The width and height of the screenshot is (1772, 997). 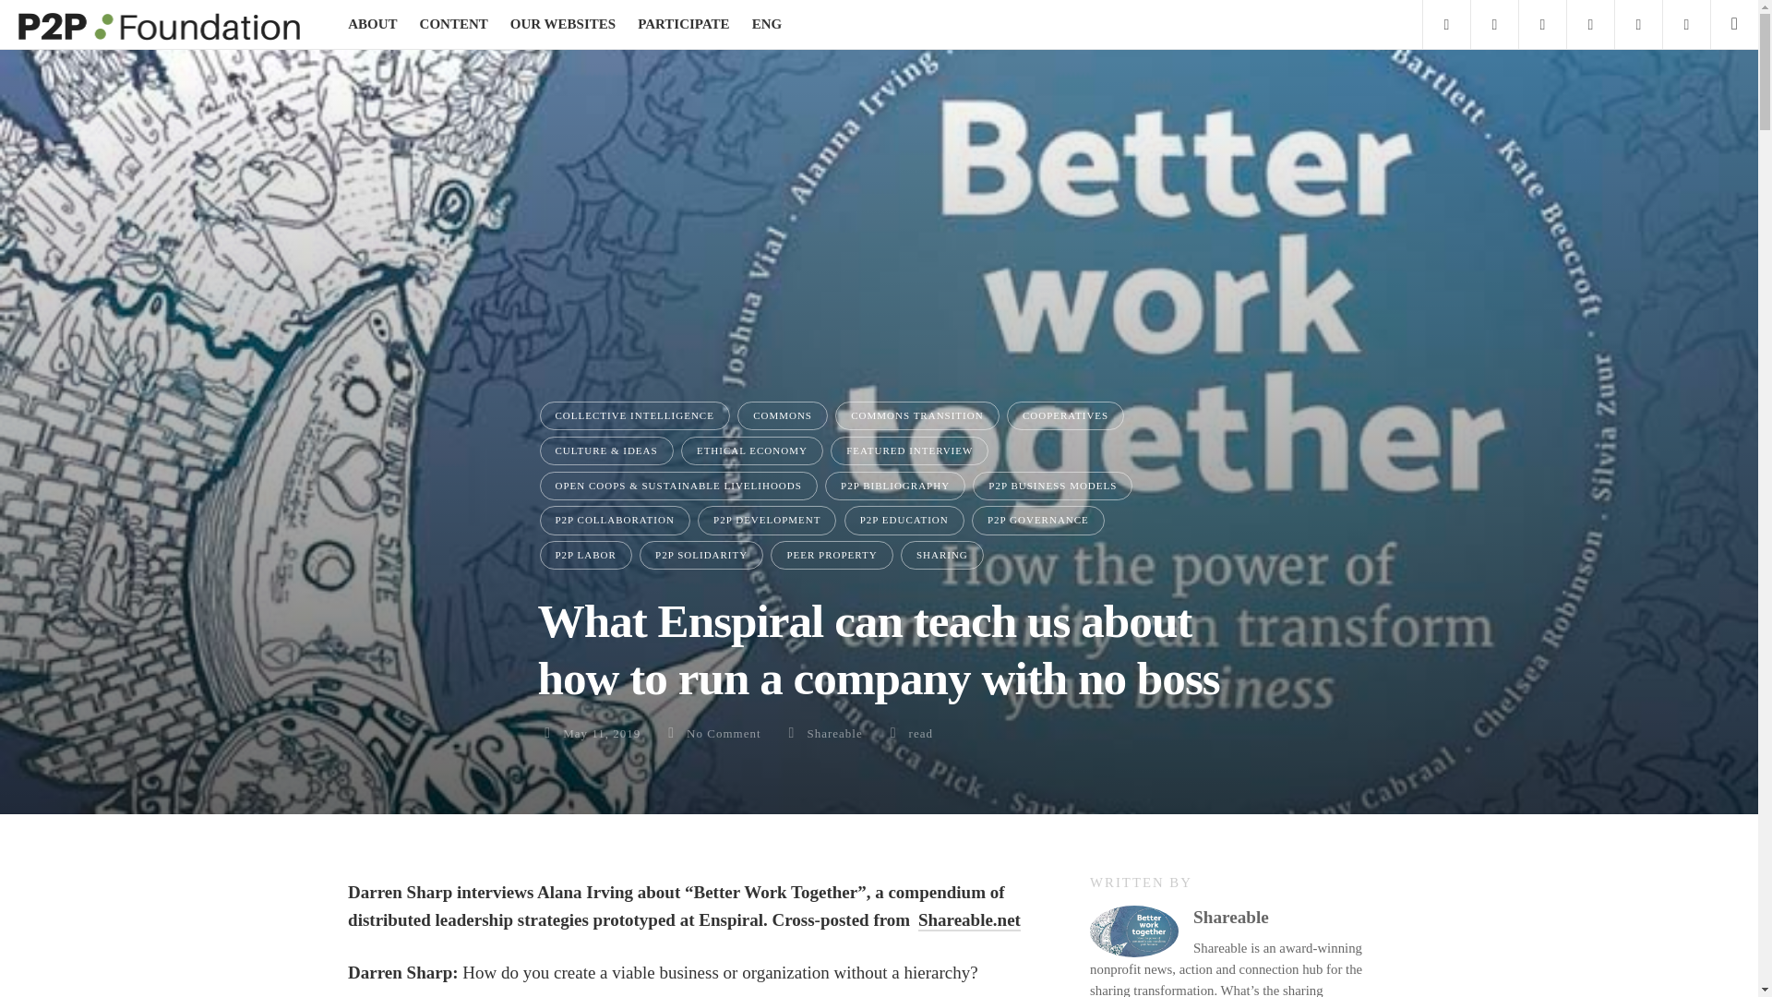 What do you see at coordinates (372, 24) in the screenshot?
I see `ABOUT` at bounding box center [372, 24].